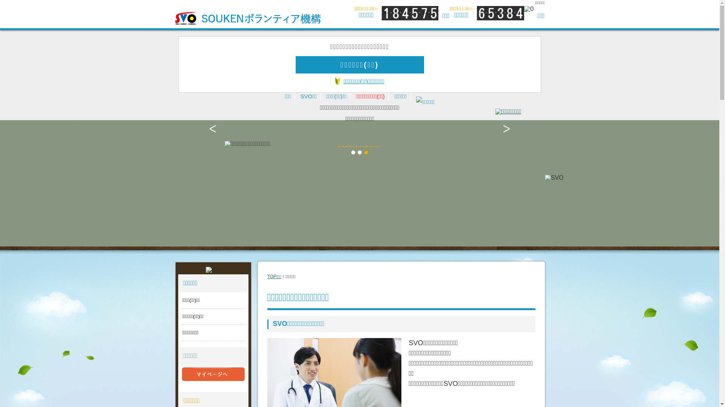  I want to click on 1, so click(353, 152).